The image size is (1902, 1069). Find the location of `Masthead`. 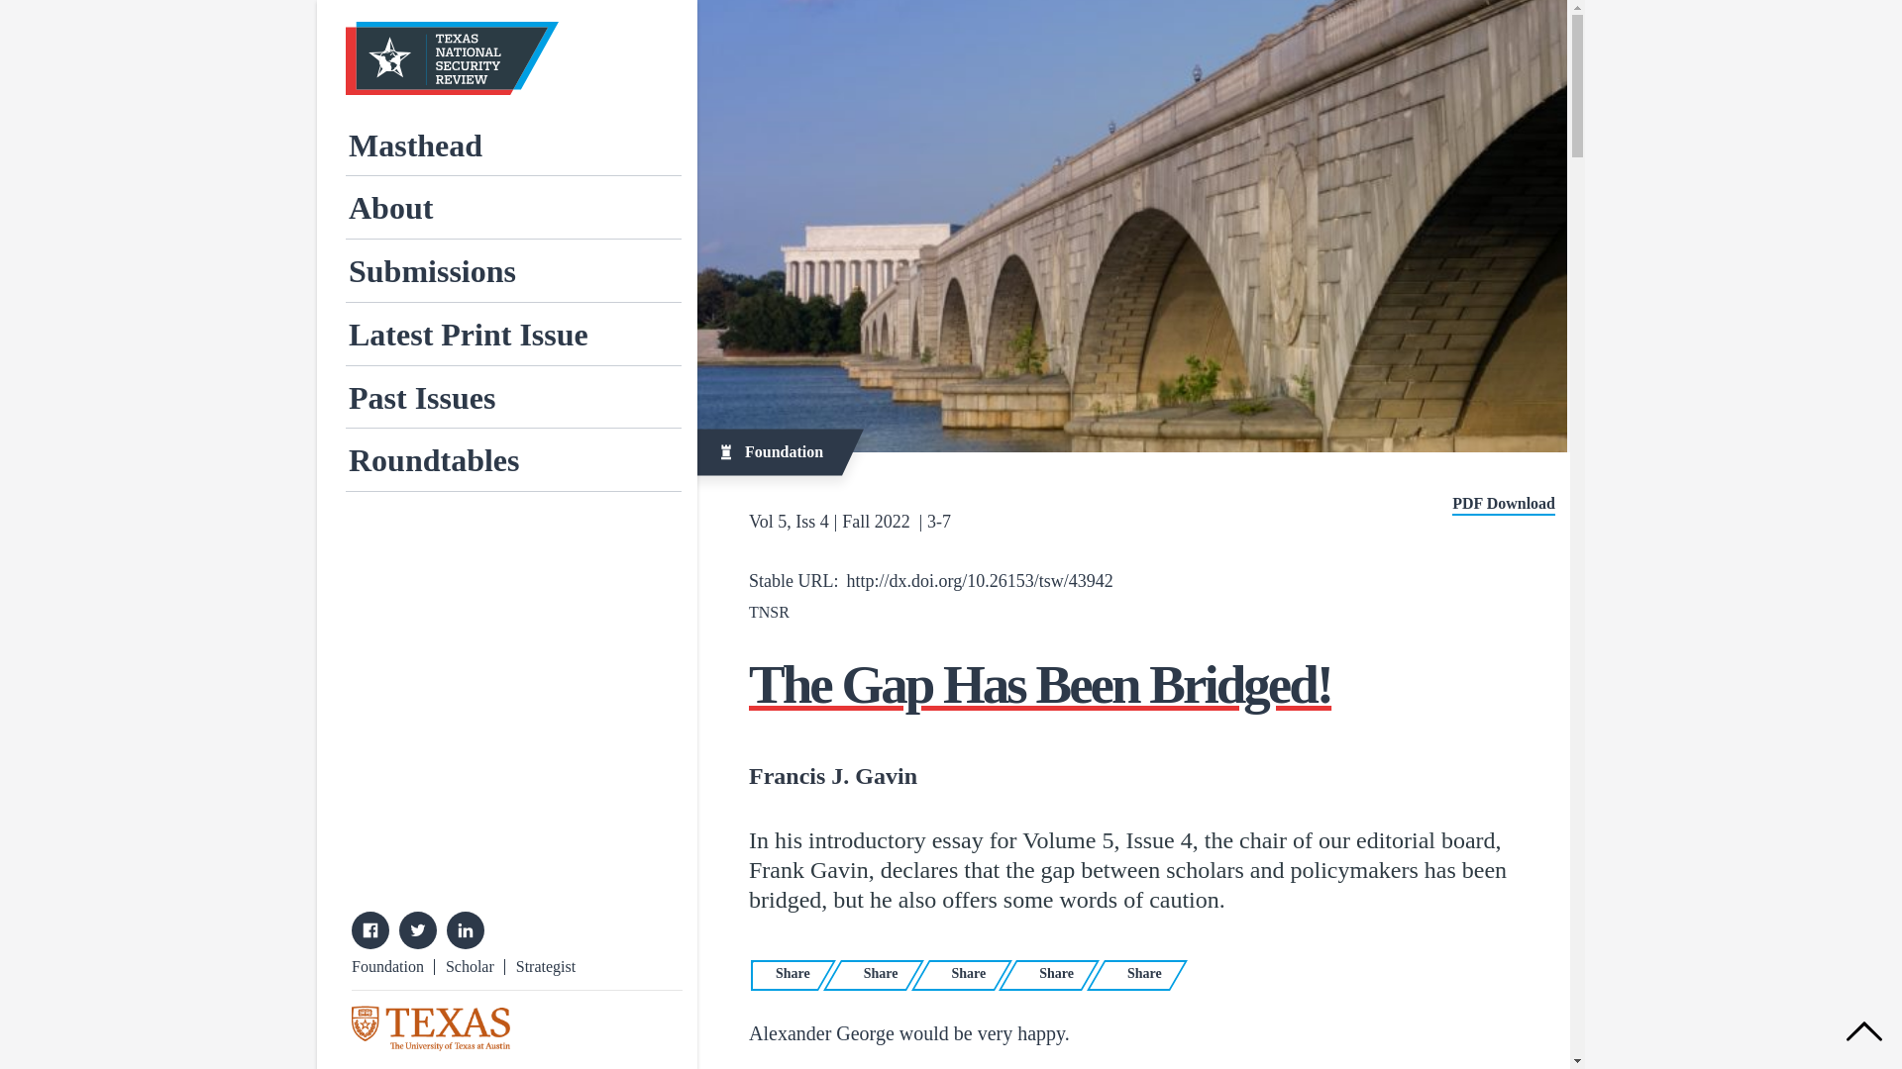

Masthead is located at coordinates (513, 145).